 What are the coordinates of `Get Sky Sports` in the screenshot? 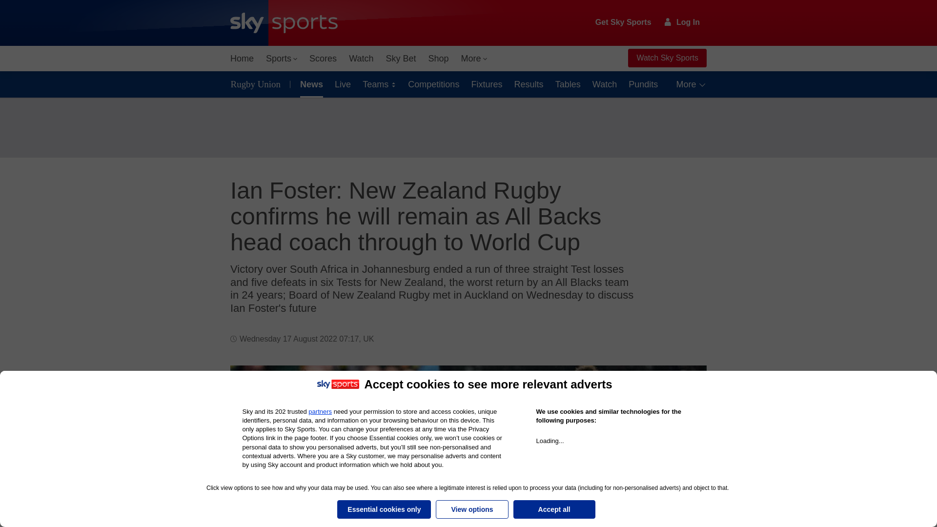 It's located at (624, 22).